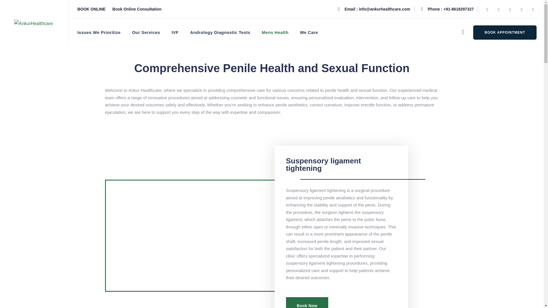 This screenshot has width=548, height=308. What do you see at coordinates (220, 33) in the screenshot?
I see `Andrology Diagnostic Tests` at bounding box center [220, 33].